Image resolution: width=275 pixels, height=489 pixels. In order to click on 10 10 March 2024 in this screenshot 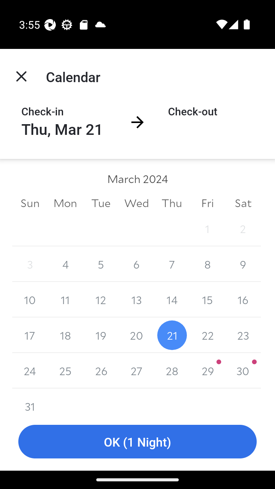, I will do `click(30, 300)`.